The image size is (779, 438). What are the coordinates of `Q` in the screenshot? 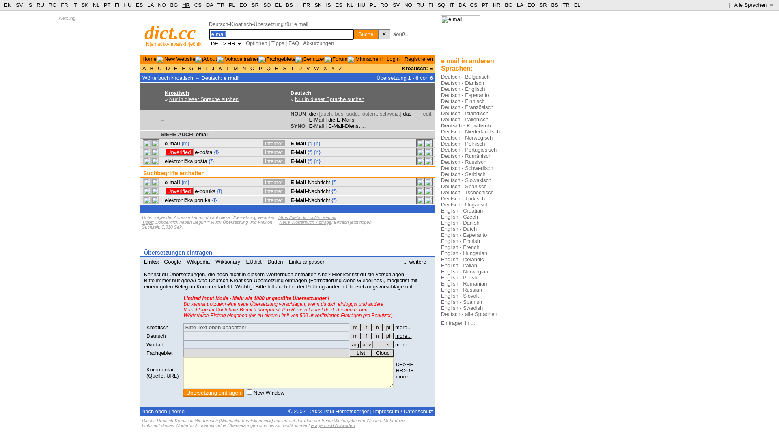 It's located at (269, 68).